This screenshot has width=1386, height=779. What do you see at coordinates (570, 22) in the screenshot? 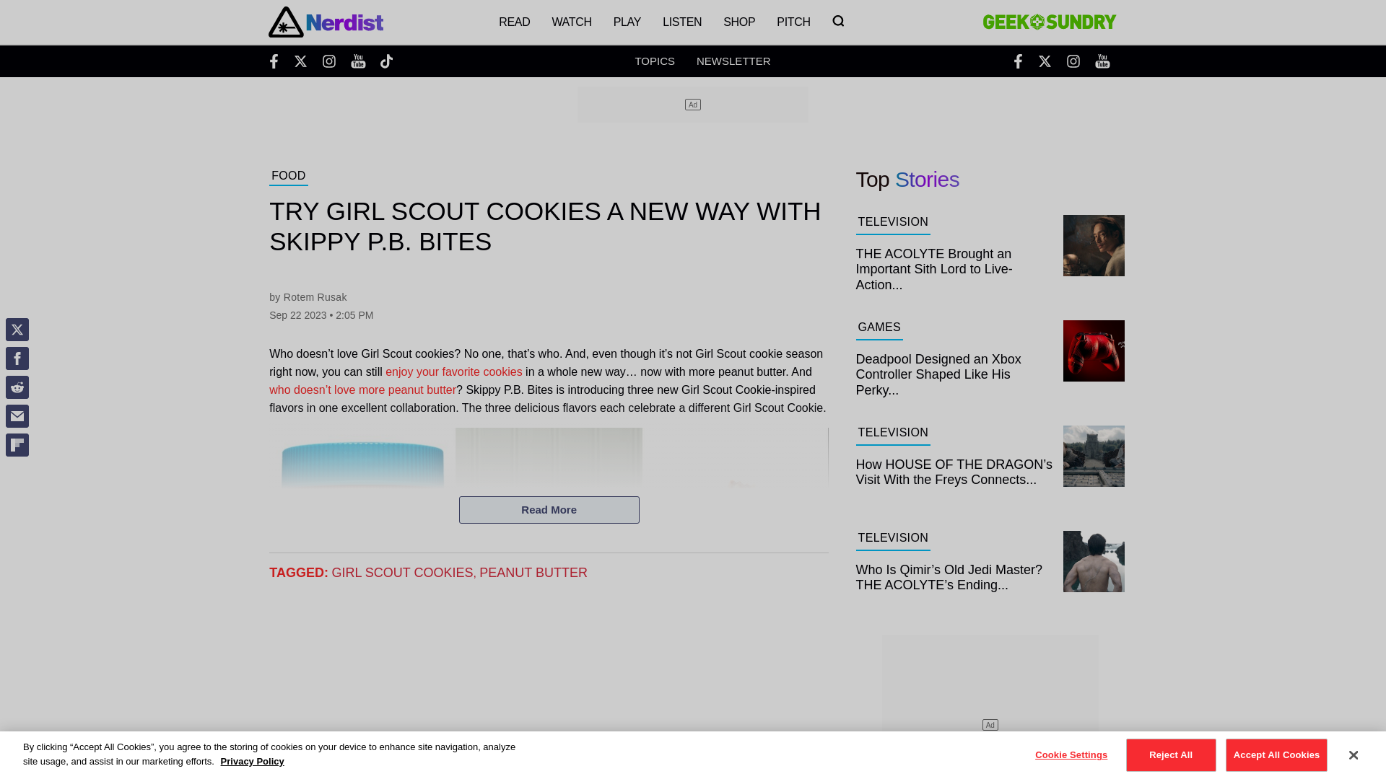
I see `WATCH` at bounding box center [570, 22].